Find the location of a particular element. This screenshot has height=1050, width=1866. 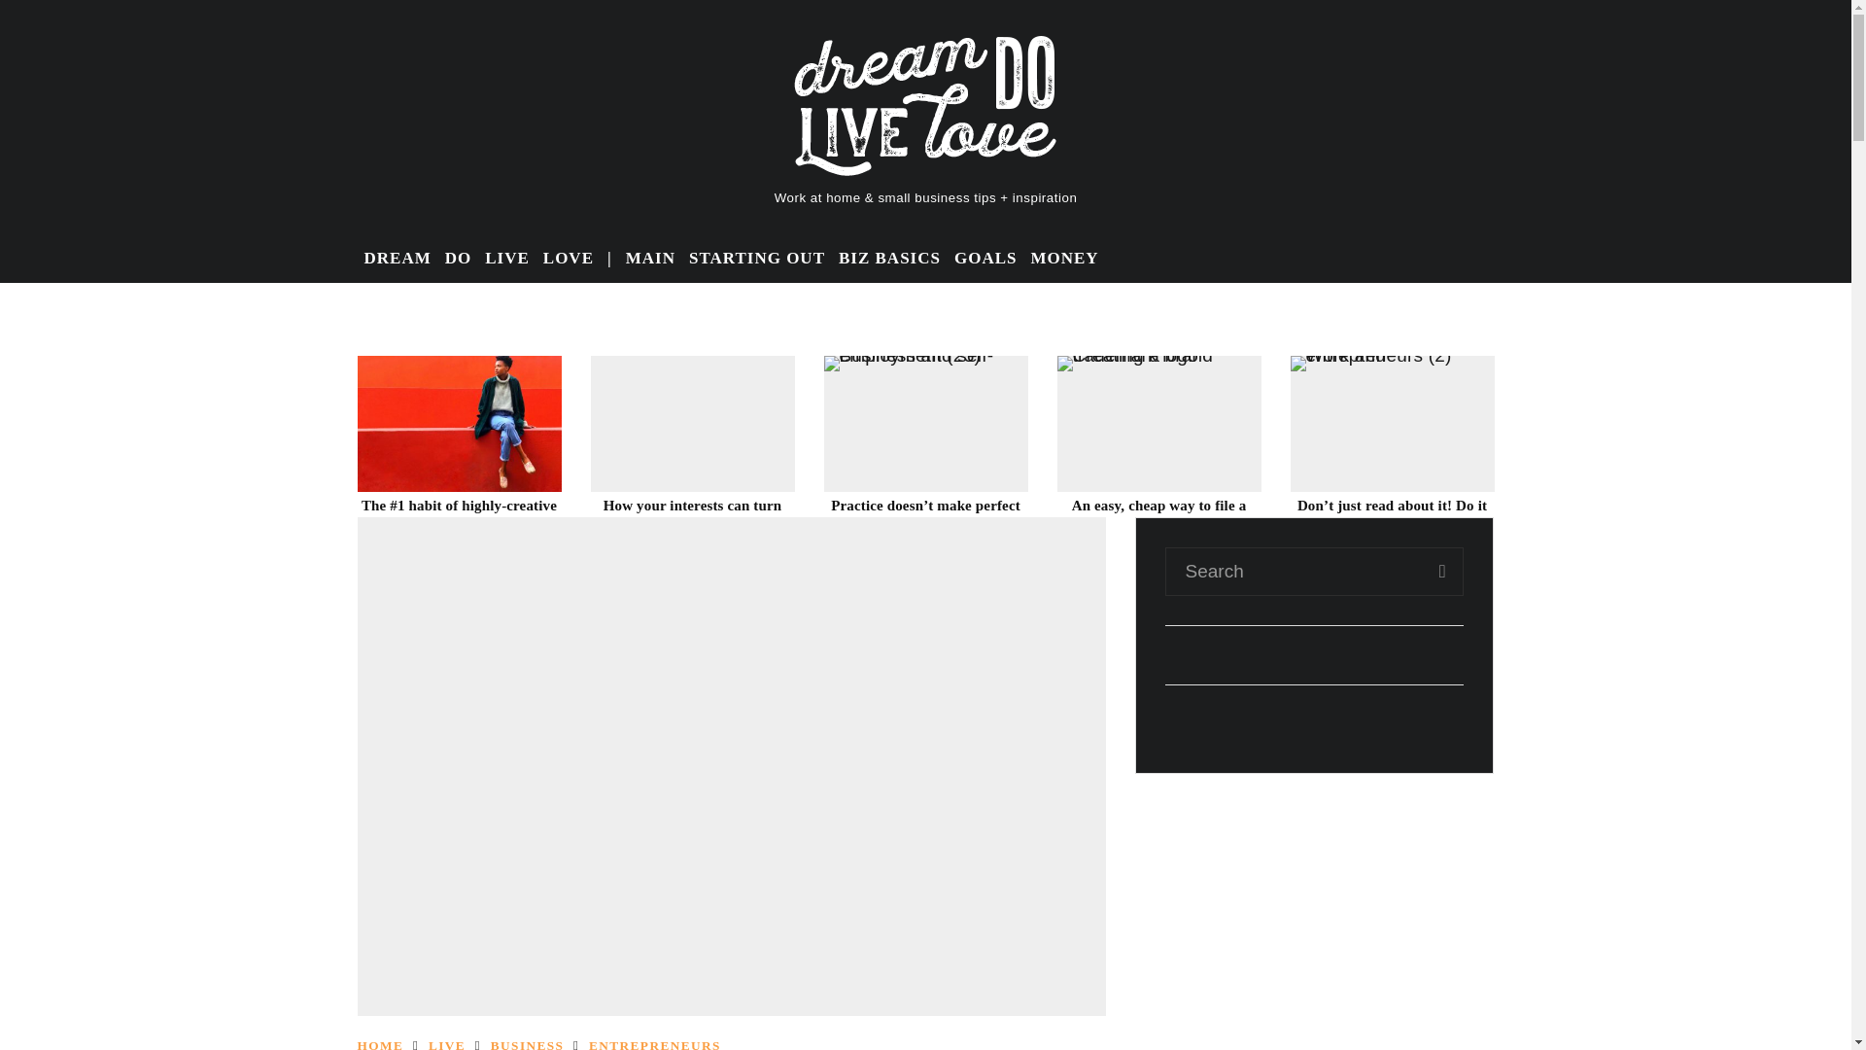

ENTREPRENEURS is located at coordinates (655, 1044).